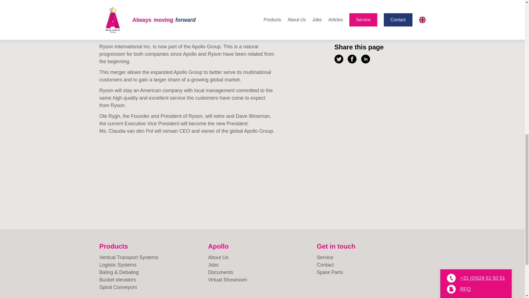 Image resolution: width=529 pixels, height=298 pixels. I want to click on Virtual Showroom, so click(262, 280).